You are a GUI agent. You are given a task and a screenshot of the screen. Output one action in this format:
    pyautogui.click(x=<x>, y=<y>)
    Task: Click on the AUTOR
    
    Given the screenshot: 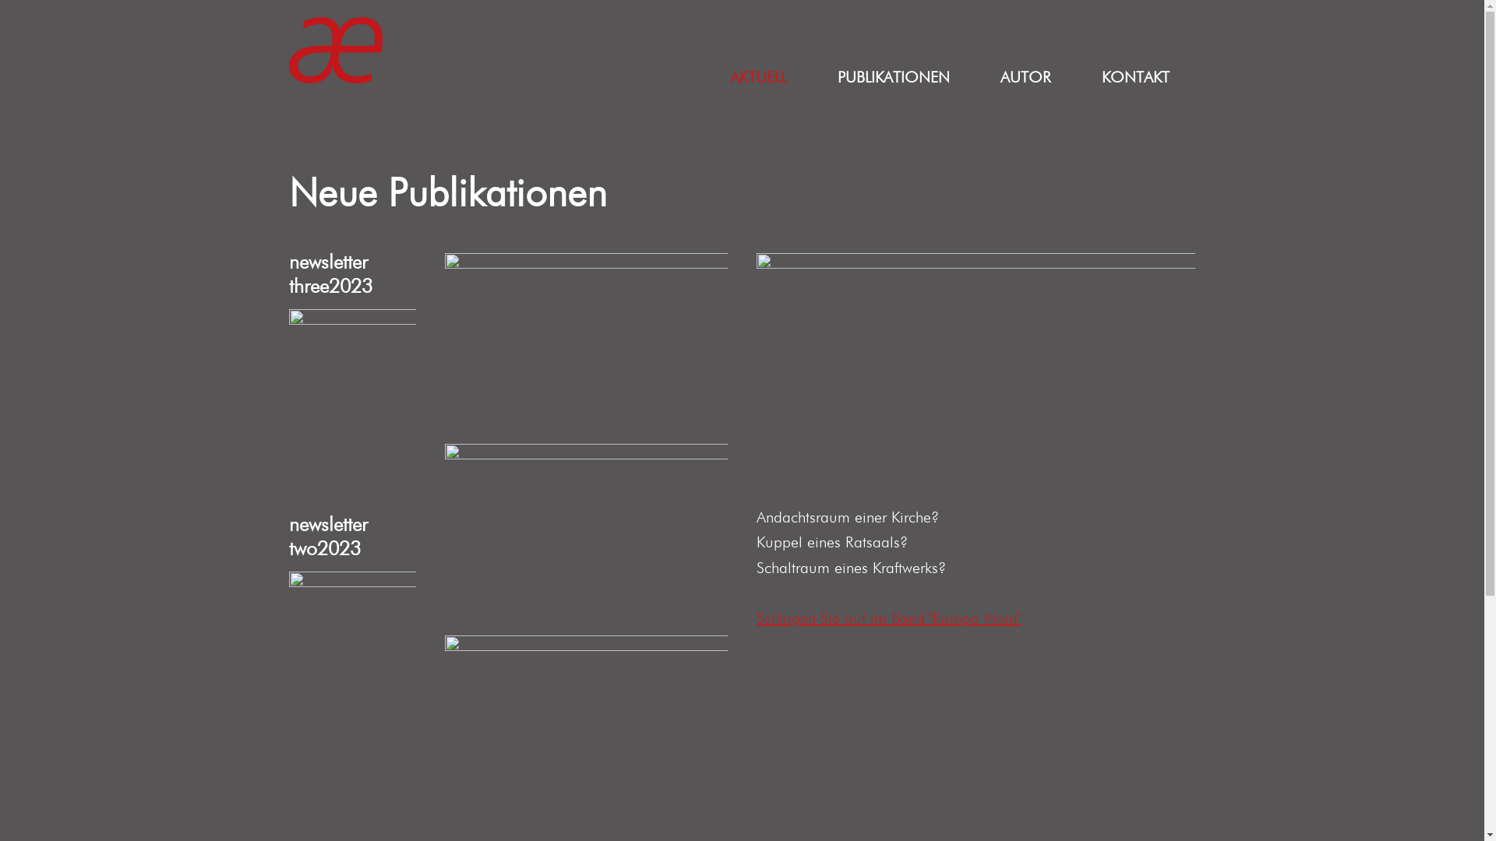 What is the action you would take?
    pyautogui.click(x=1026, y=78)
    